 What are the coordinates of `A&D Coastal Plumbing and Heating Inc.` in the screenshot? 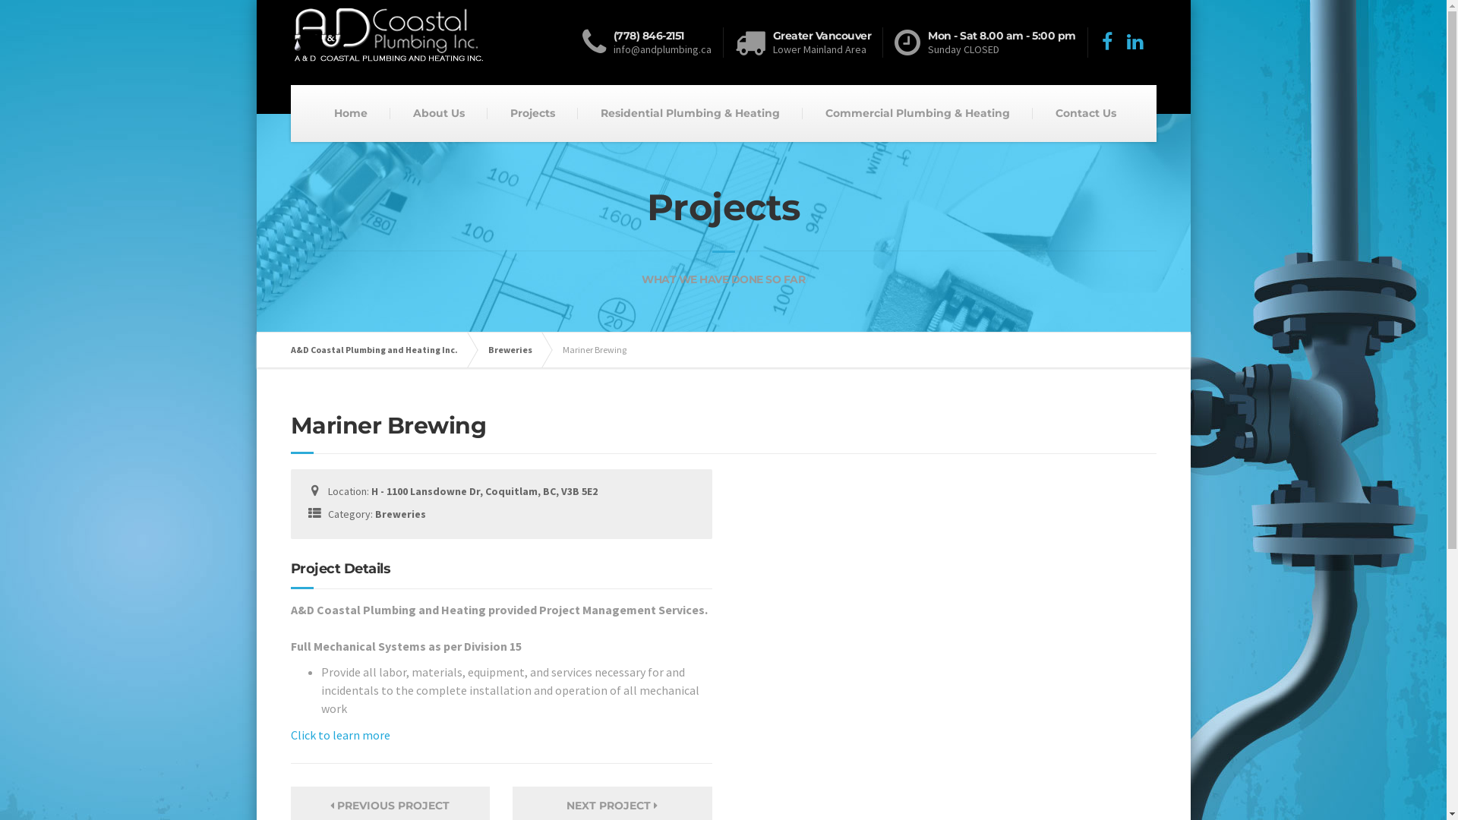 It's located at (381, 350).